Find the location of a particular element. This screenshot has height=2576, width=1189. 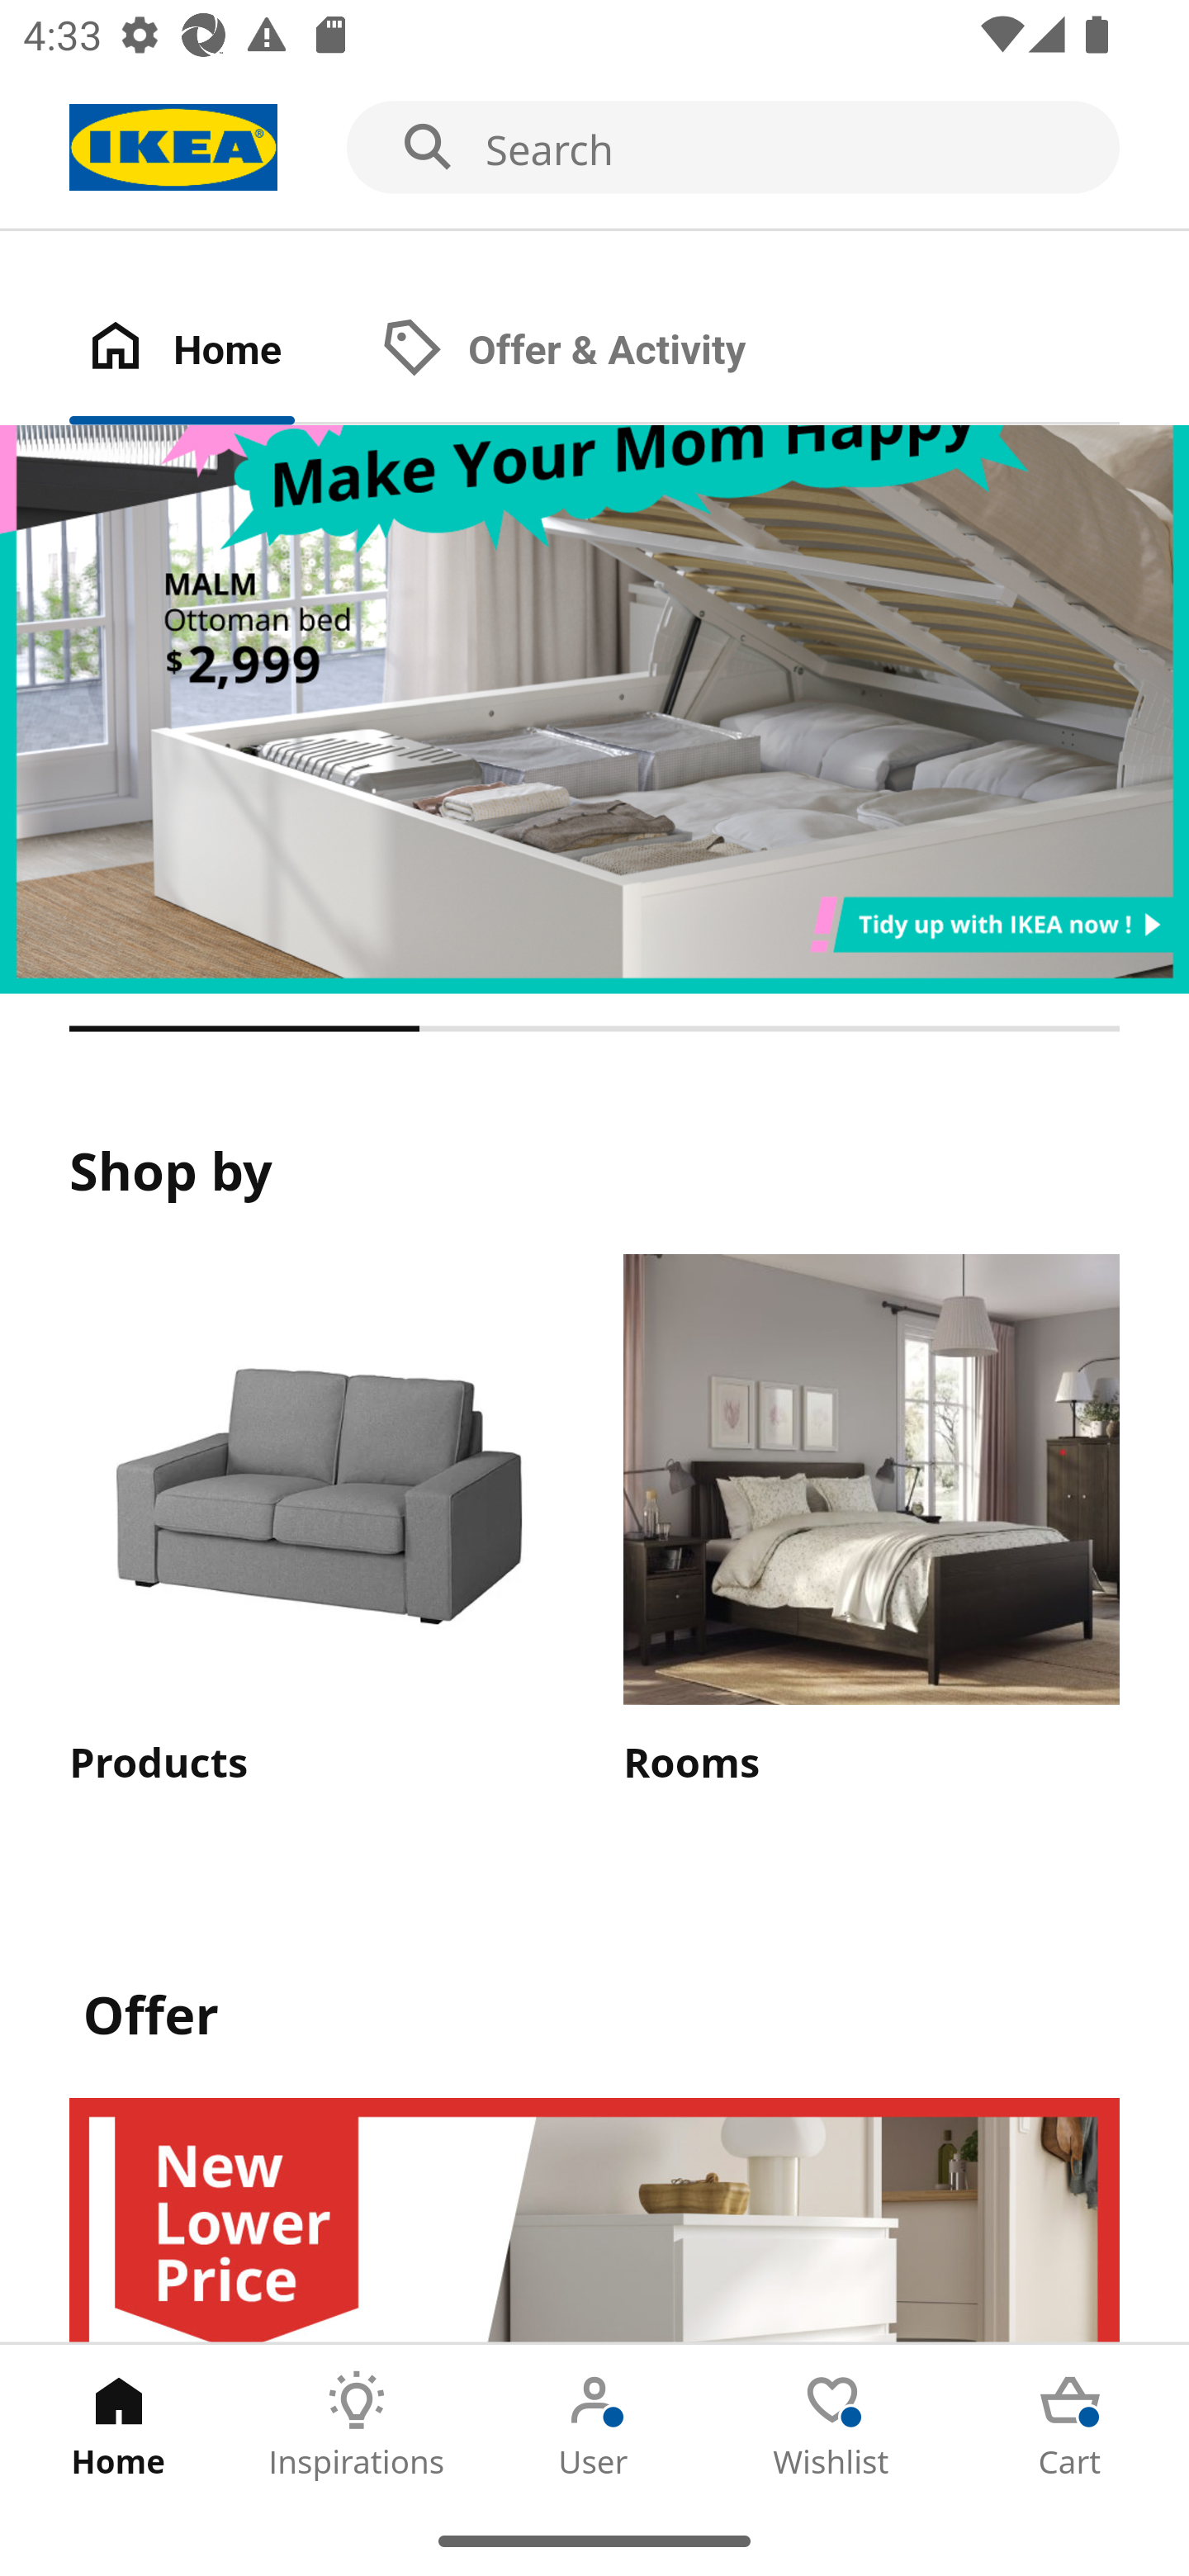

Wishlist
Tab 4 of 5 is located at coordinates (832, 2425).